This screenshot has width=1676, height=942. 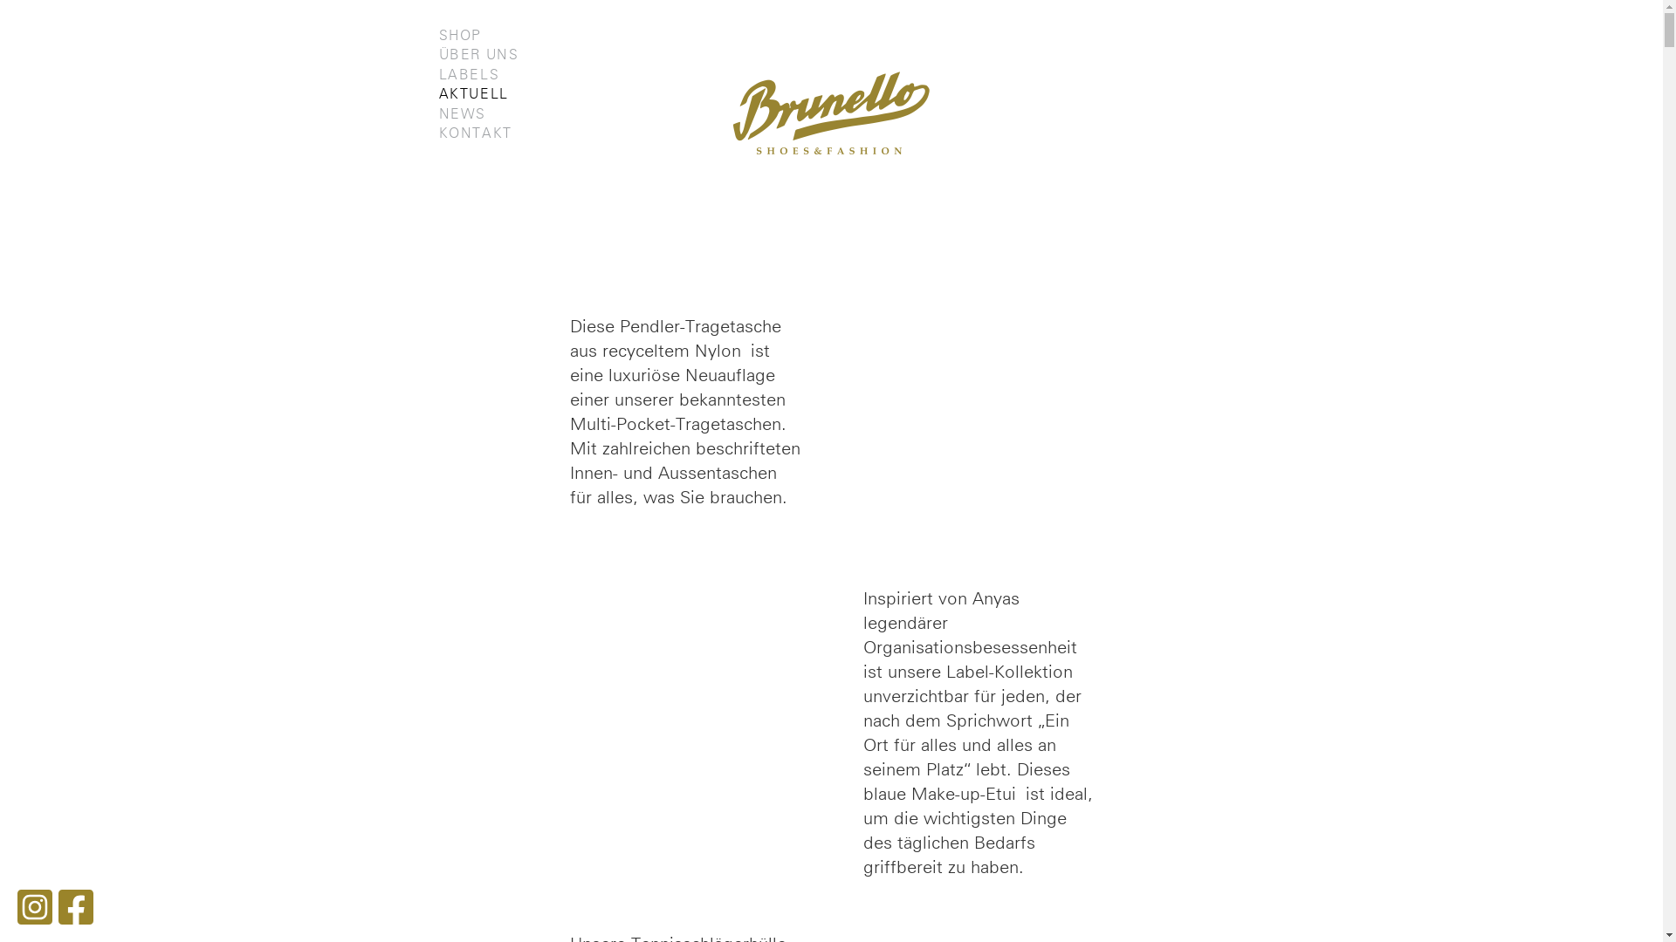 What do you see at coordinates (462, 114) in the screenshot?
I see `NEWS` at bounding box center [462, 114].